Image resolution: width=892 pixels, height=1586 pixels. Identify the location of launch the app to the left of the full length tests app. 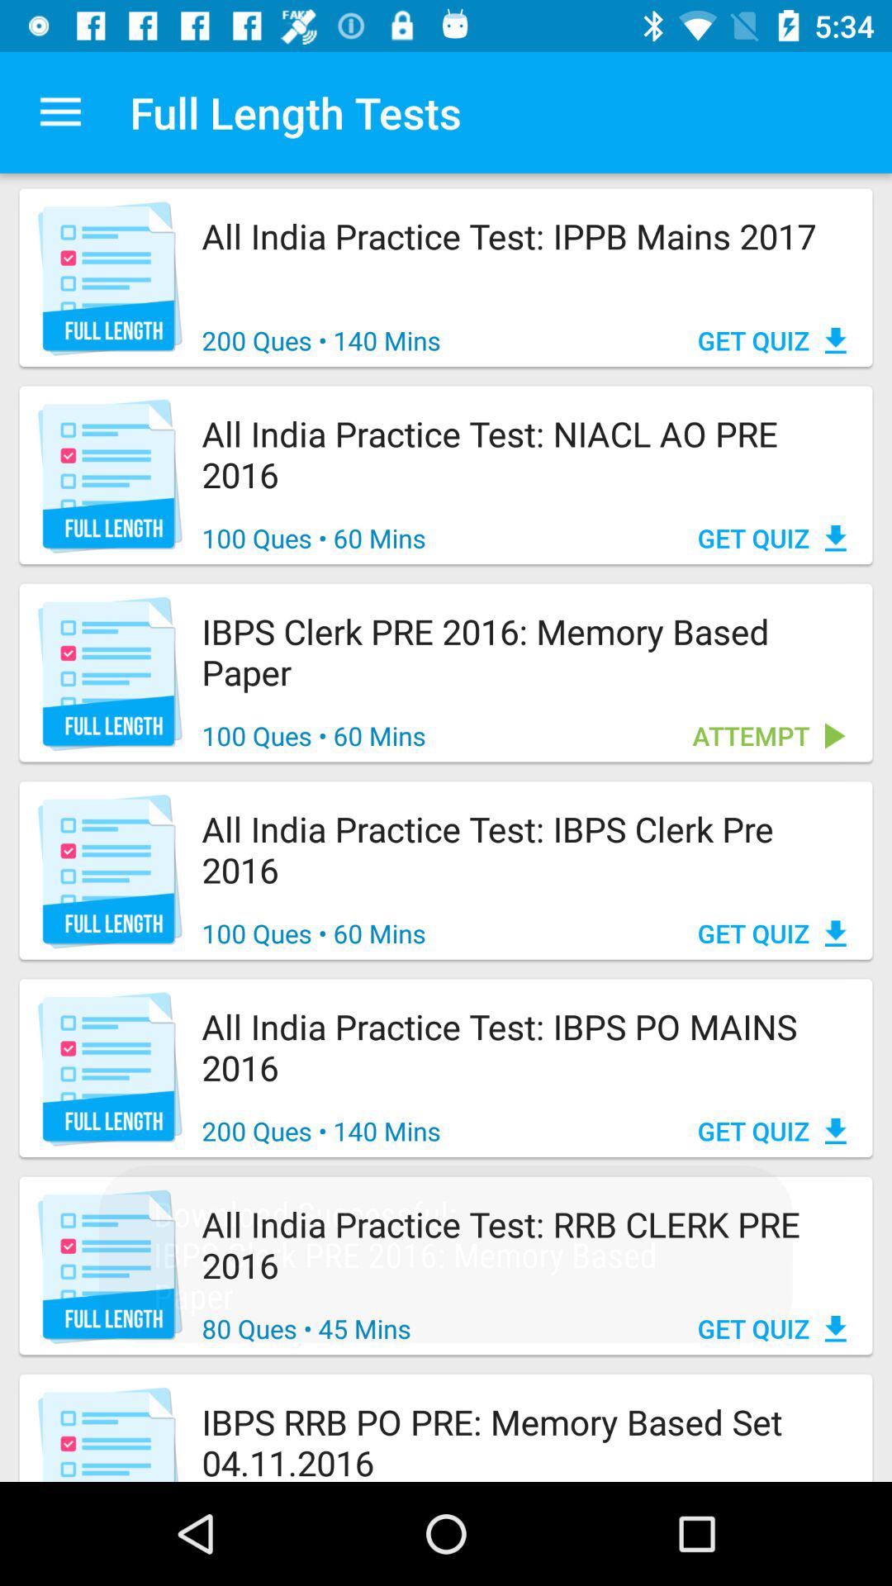
(60, 112).